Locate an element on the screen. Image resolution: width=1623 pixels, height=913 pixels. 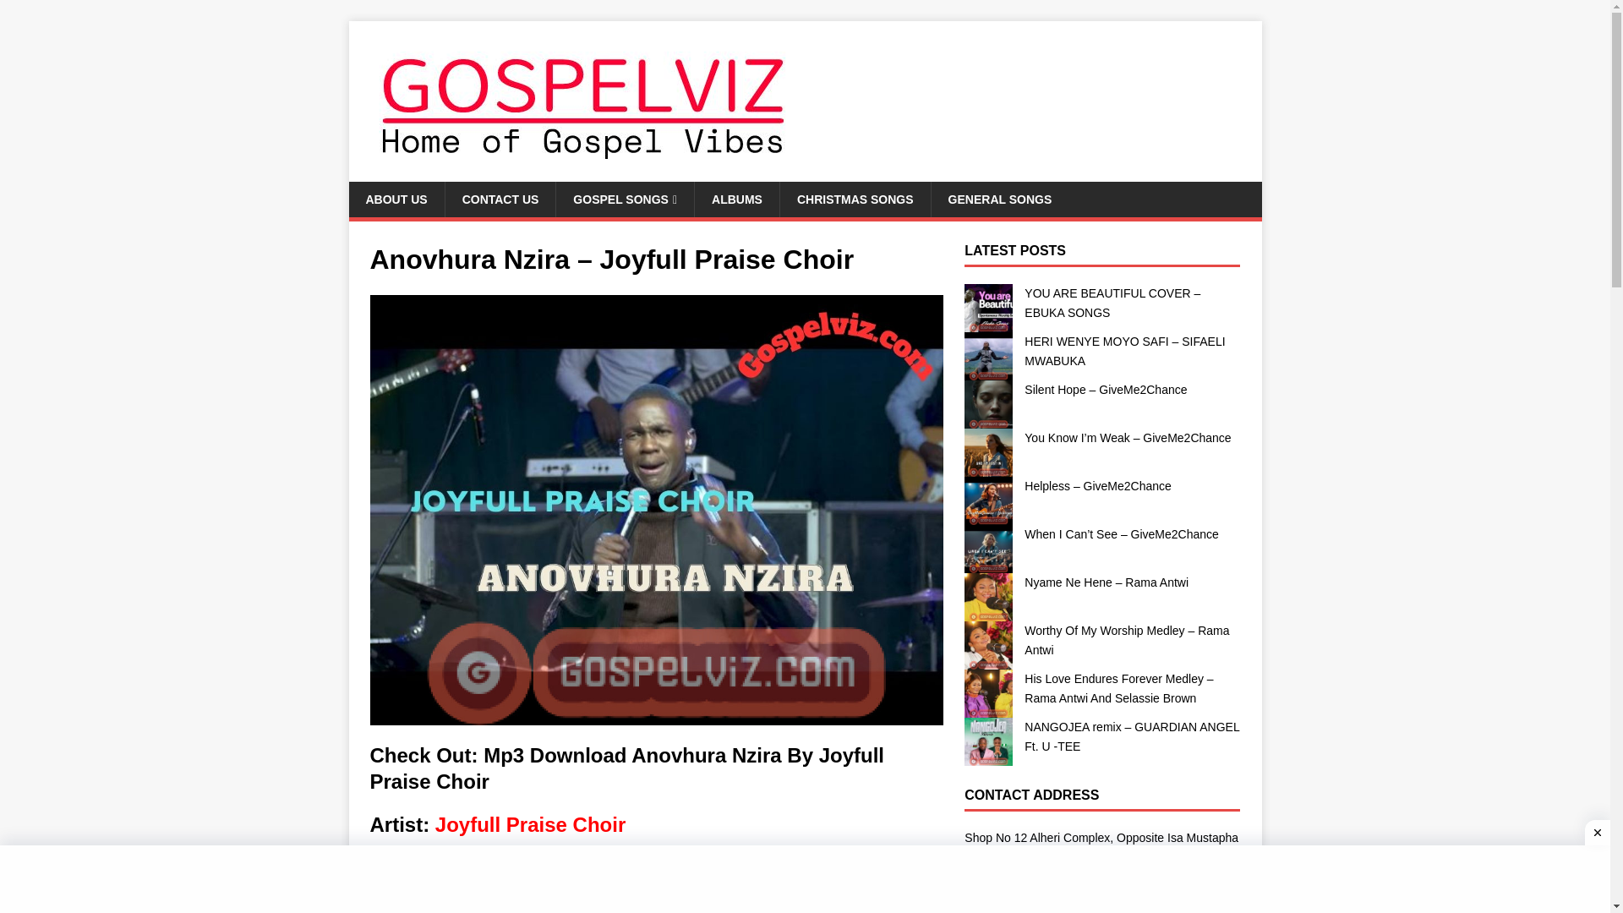
GENERAL SONGS is located at coordinates (999, 200).